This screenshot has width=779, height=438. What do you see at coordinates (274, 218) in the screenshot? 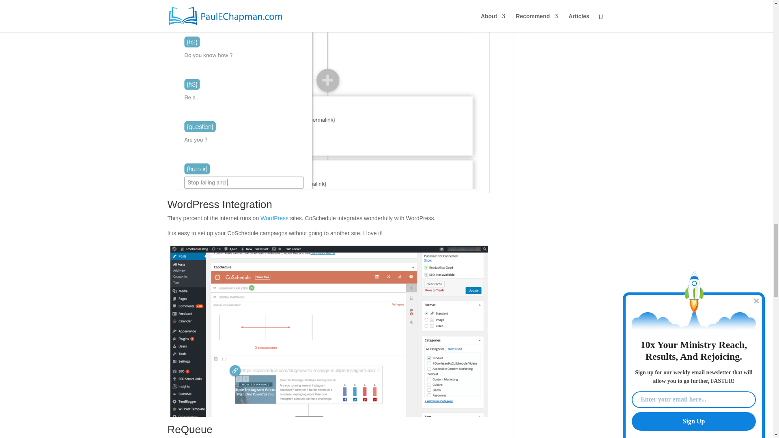
I see `WordPress` at bounding box center [274, 218].